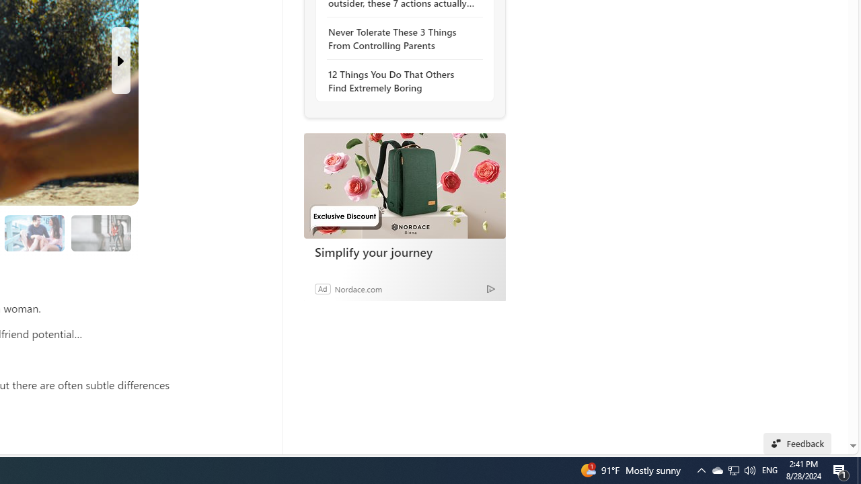  I want to click on Simplify your journey, so click(404, 186).